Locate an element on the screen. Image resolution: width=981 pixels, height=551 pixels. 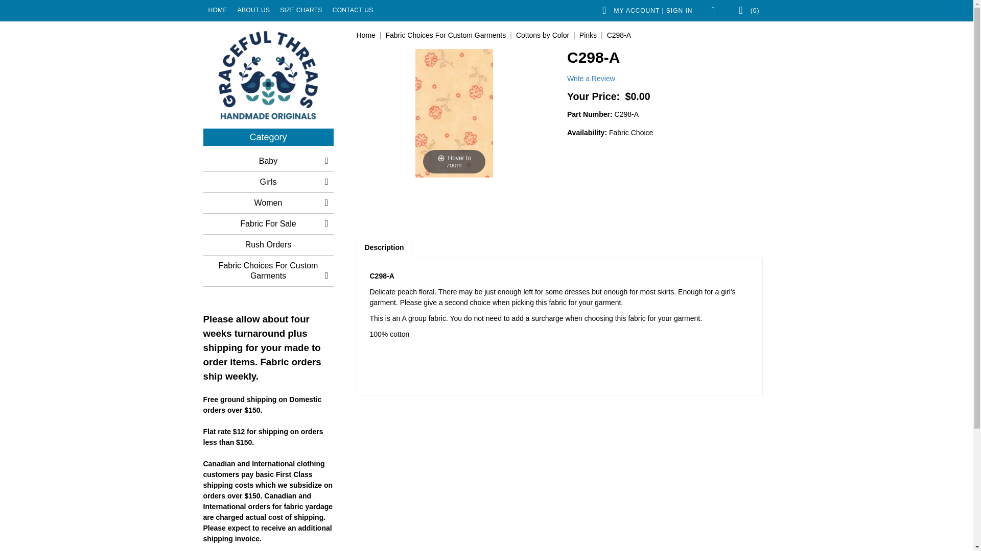
HOME is located at coordinates (218, 10).